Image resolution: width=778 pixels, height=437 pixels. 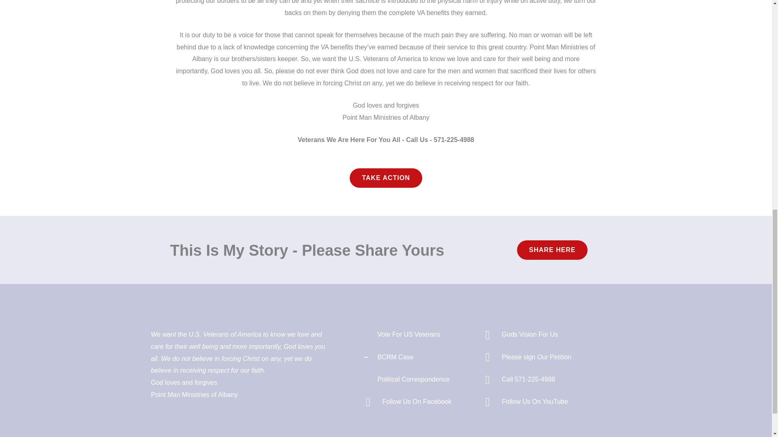 What do you see at coordinates (553, 250) in the screenshot?
I see `Click Here` at bounding box center [553, 250].